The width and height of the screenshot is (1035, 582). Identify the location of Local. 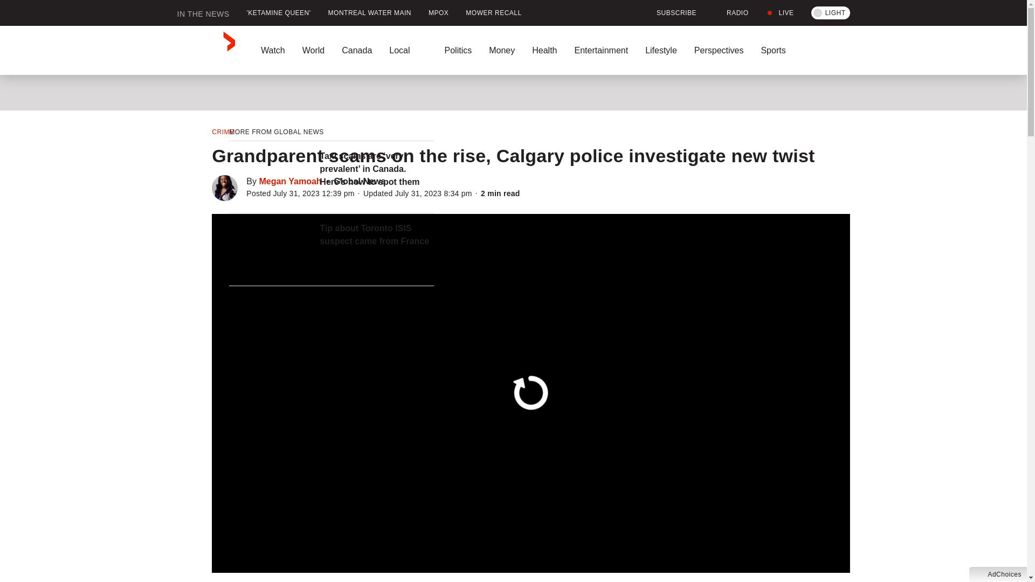
(408, 50).